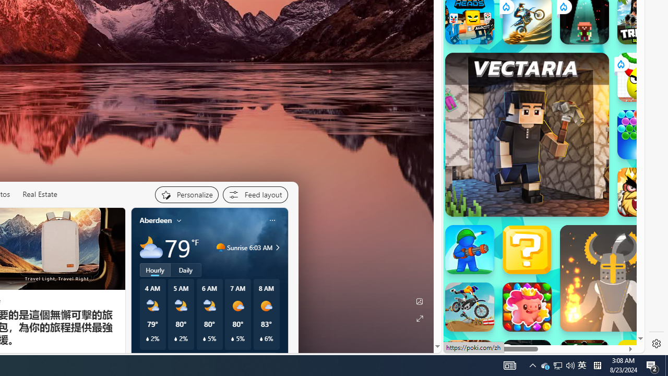 The image size is (668, 376). I want to click on Expand background, so click(419, 319).